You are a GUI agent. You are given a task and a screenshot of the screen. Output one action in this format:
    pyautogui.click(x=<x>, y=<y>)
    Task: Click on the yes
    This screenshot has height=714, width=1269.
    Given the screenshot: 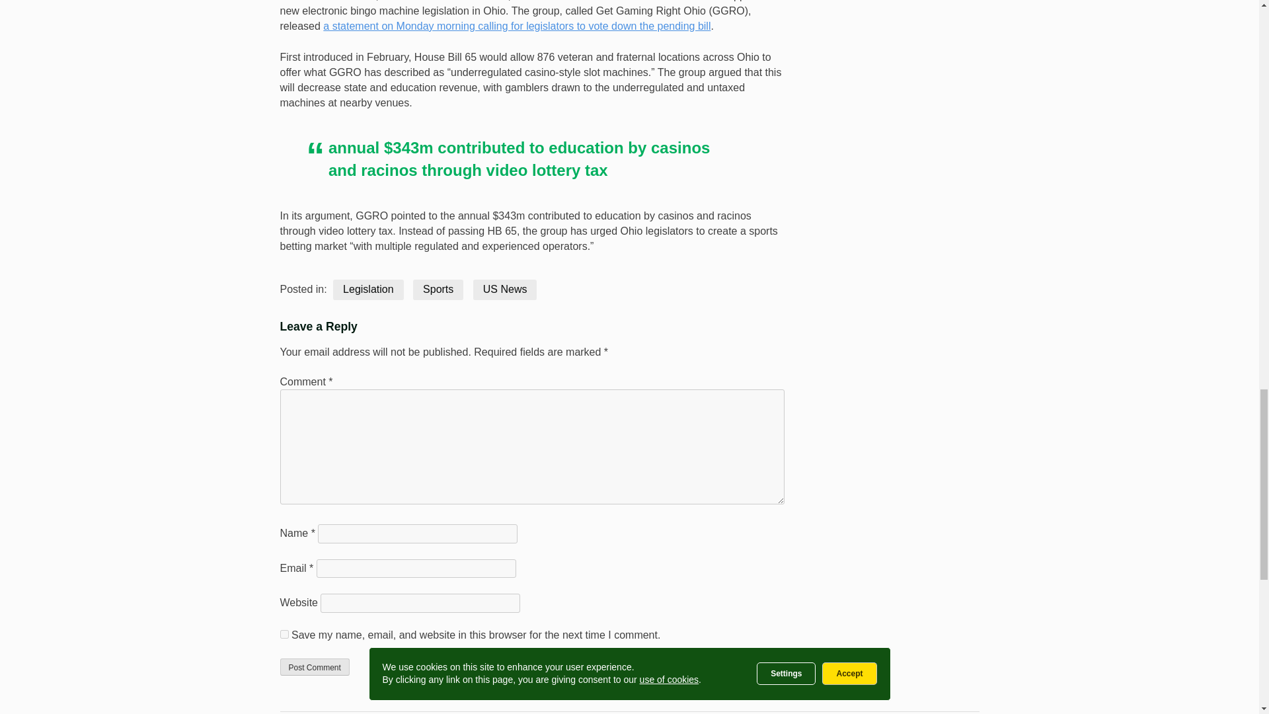 What is the action you would take?
    pyautogui.click(x=284, y=633)
    